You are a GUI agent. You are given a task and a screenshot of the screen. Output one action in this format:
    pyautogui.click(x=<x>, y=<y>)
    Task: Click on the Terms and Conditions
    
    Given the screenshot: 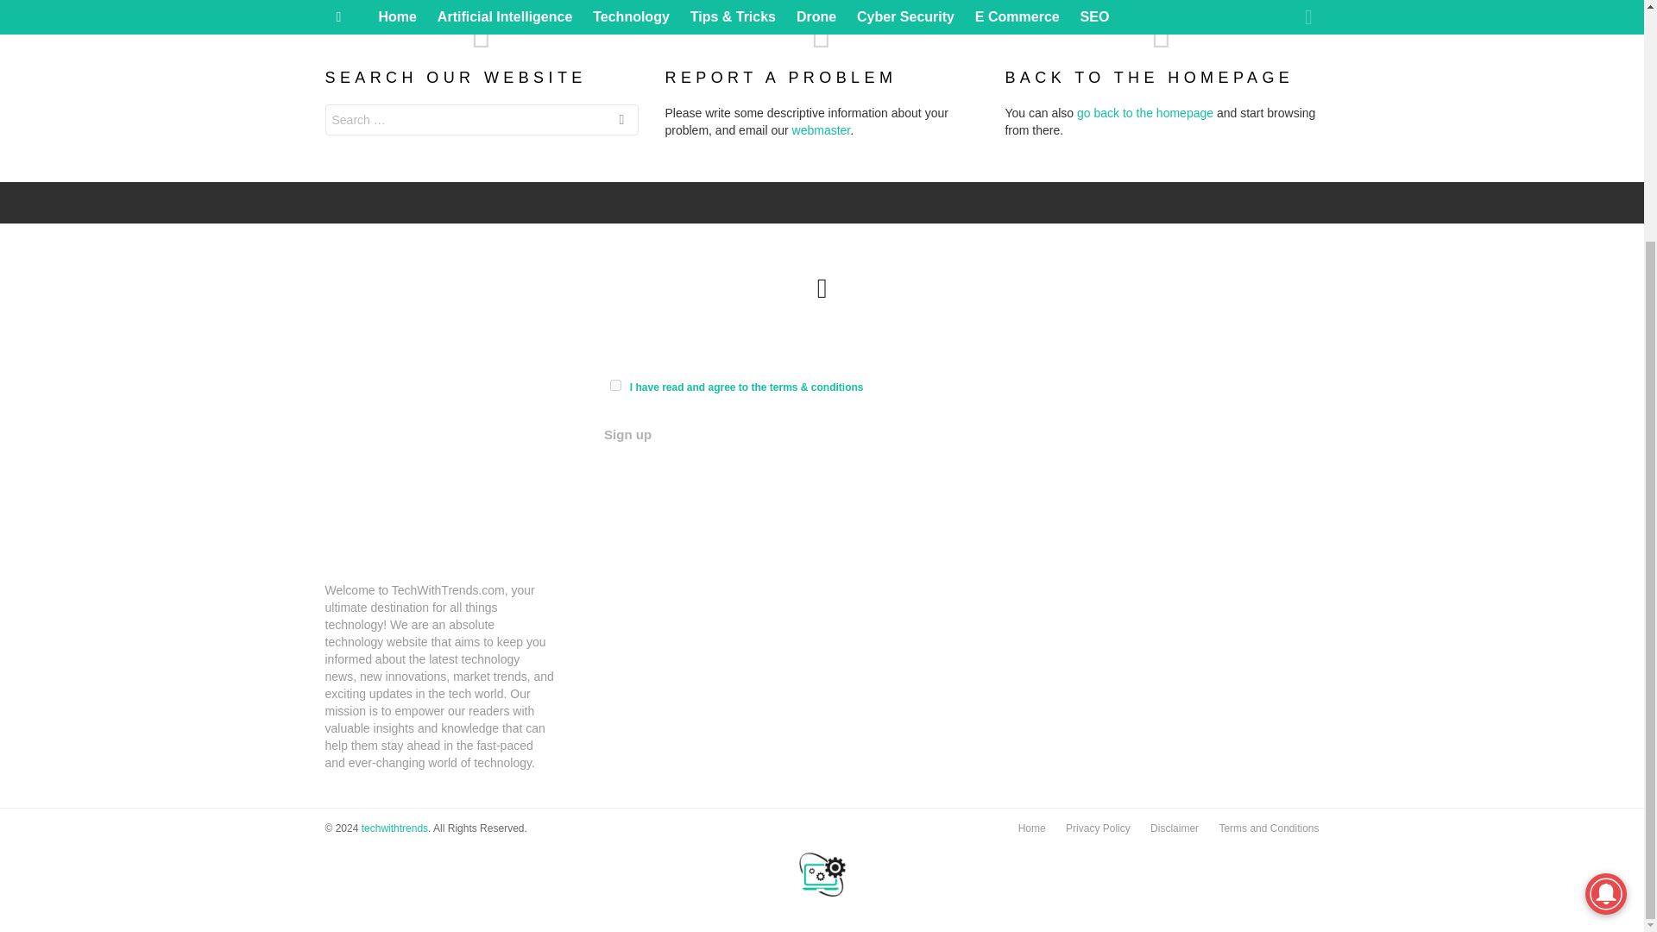 What is the action you would take?
    pyautogui.click(x=1268, y=828)
    